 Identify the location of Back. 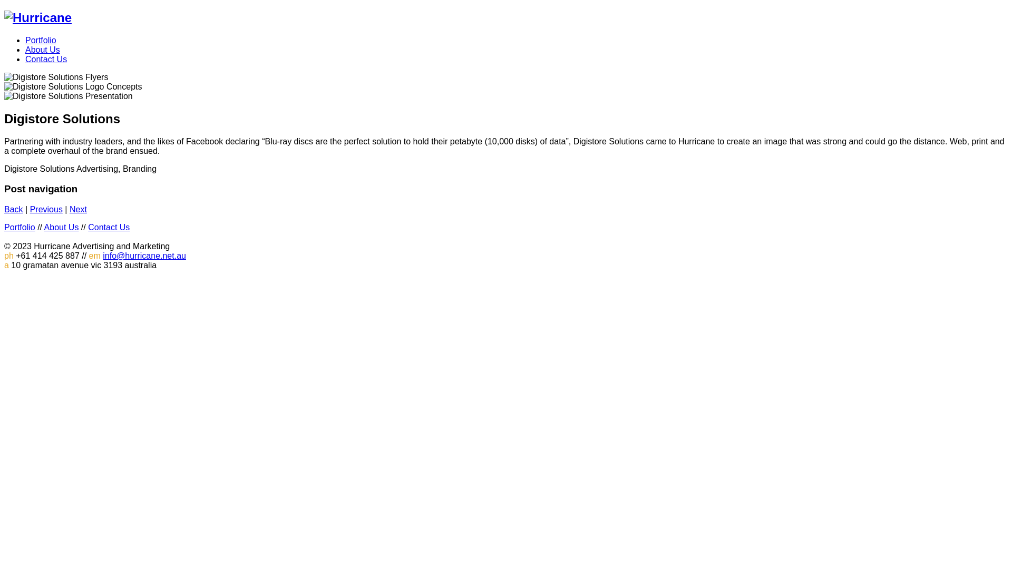
(14, 210).